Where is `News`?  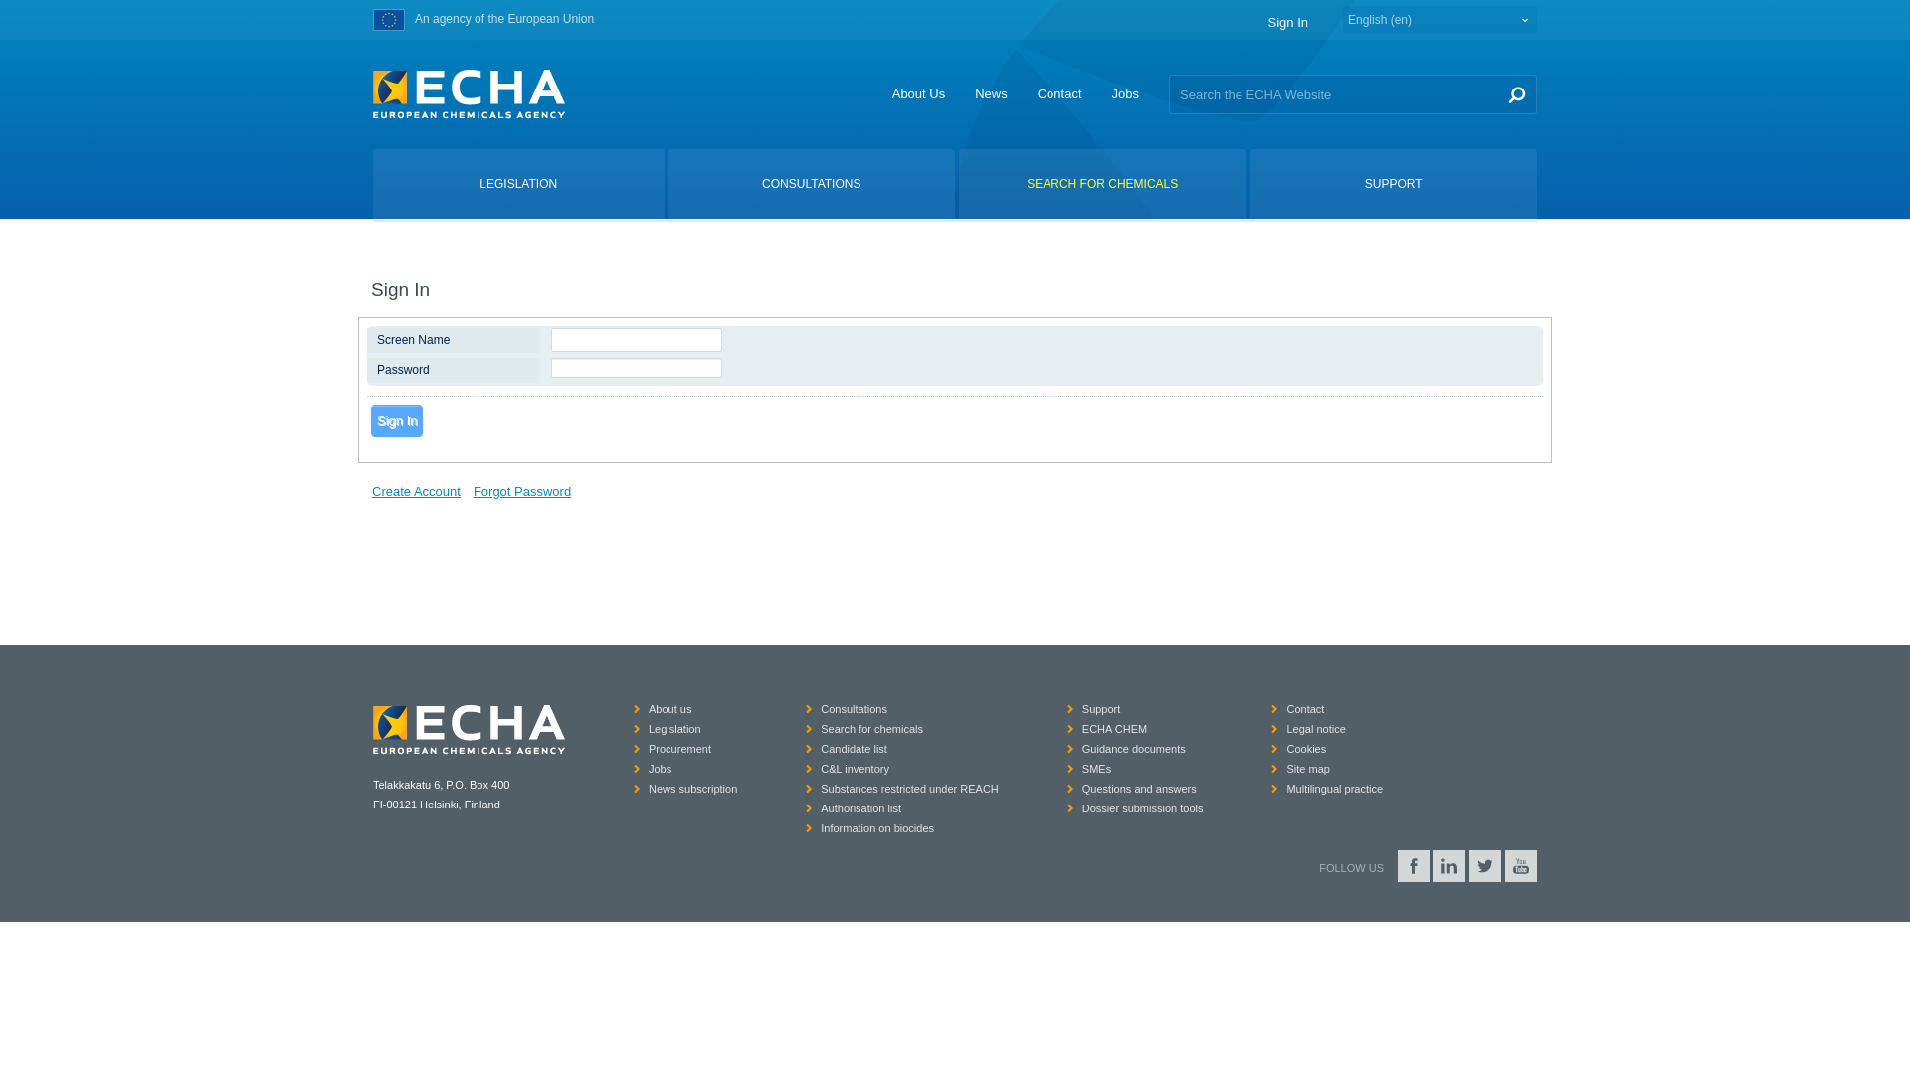 News is located at coordinates (991, 93).